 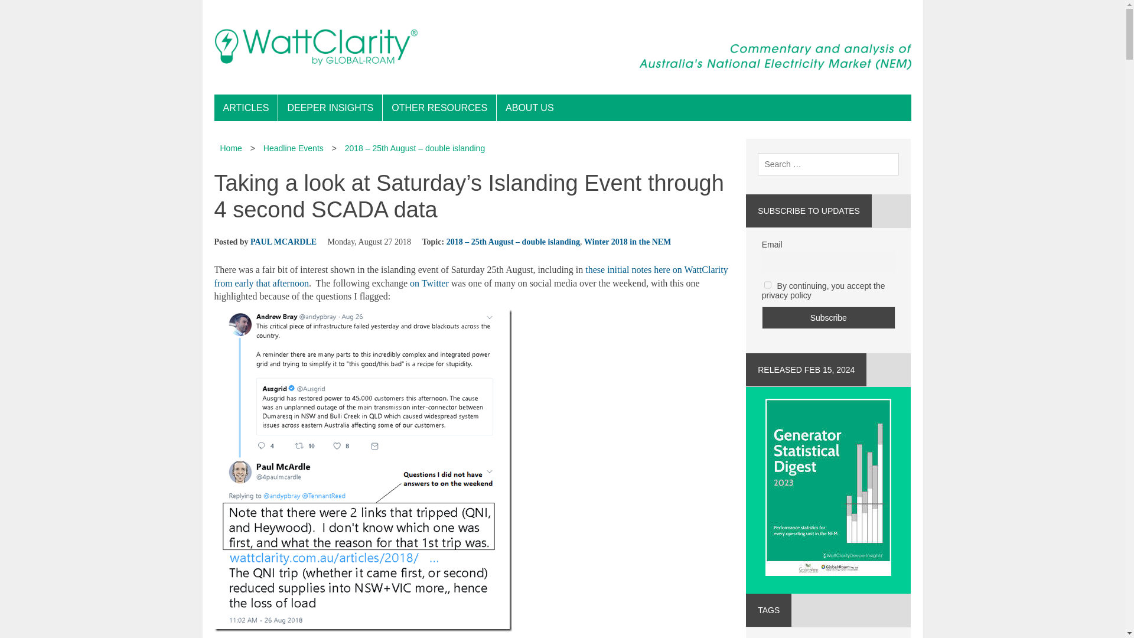 What do you see at coordinates (529, 108) in the screenshot?
I see `ABOUT US` at bounding box center [529, 108].